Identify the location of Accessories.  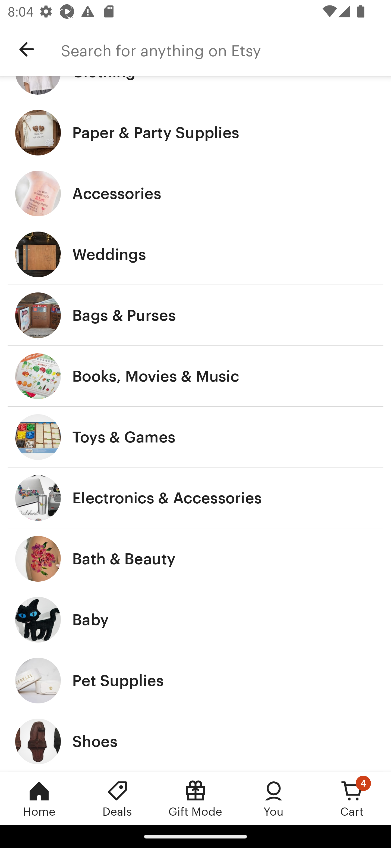
(195, 193).